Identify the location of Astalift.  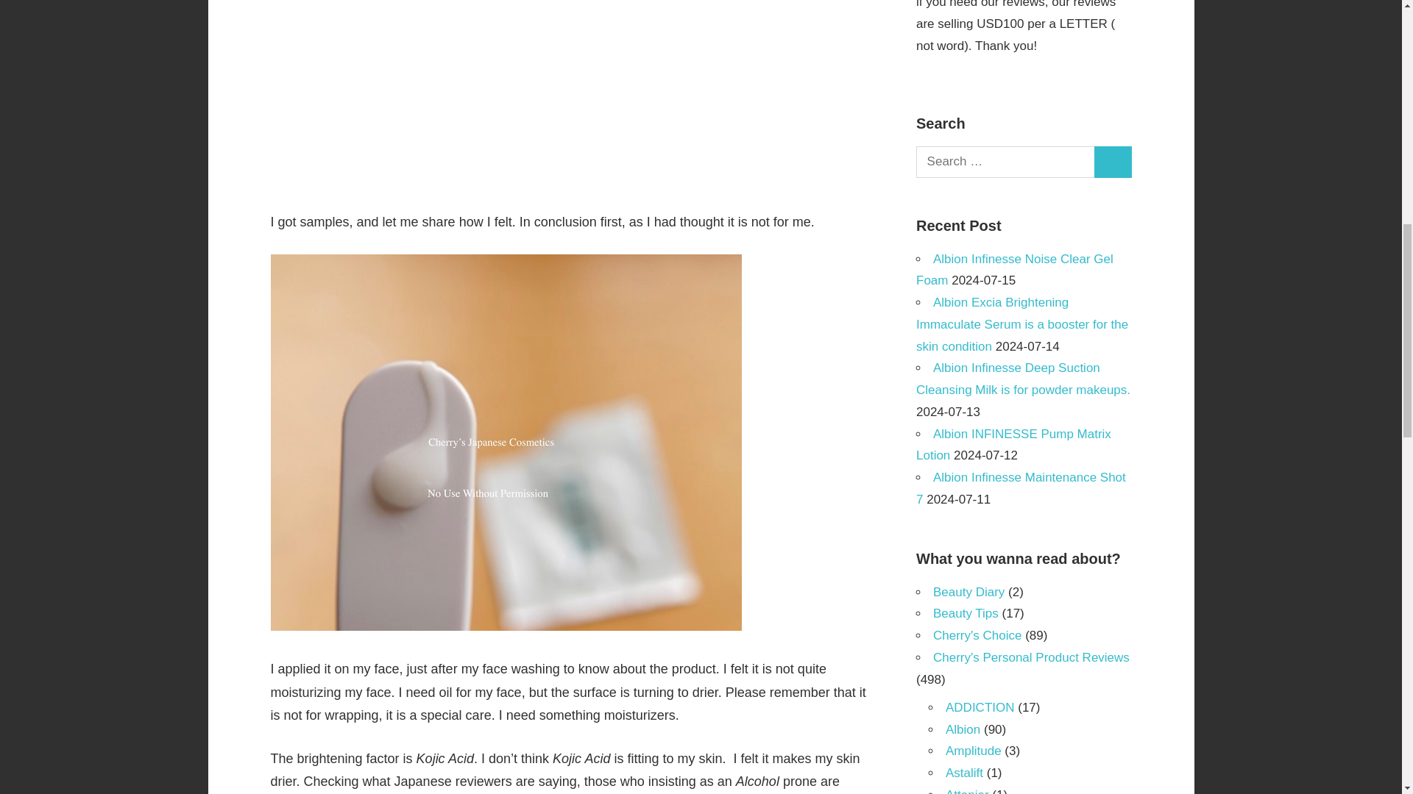
(964, 773).